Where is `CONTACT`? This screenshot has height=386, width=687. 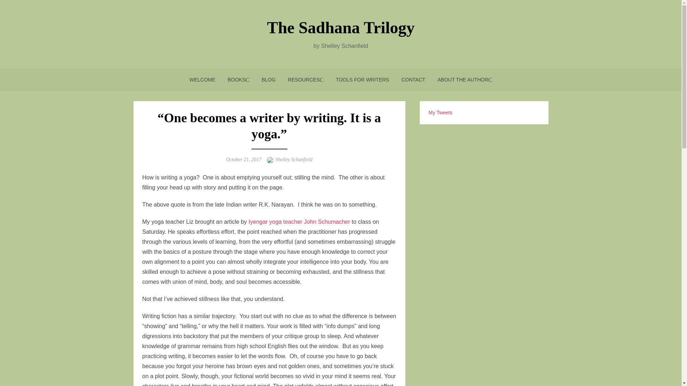
CONTACT is located at coordinates (413, 79).